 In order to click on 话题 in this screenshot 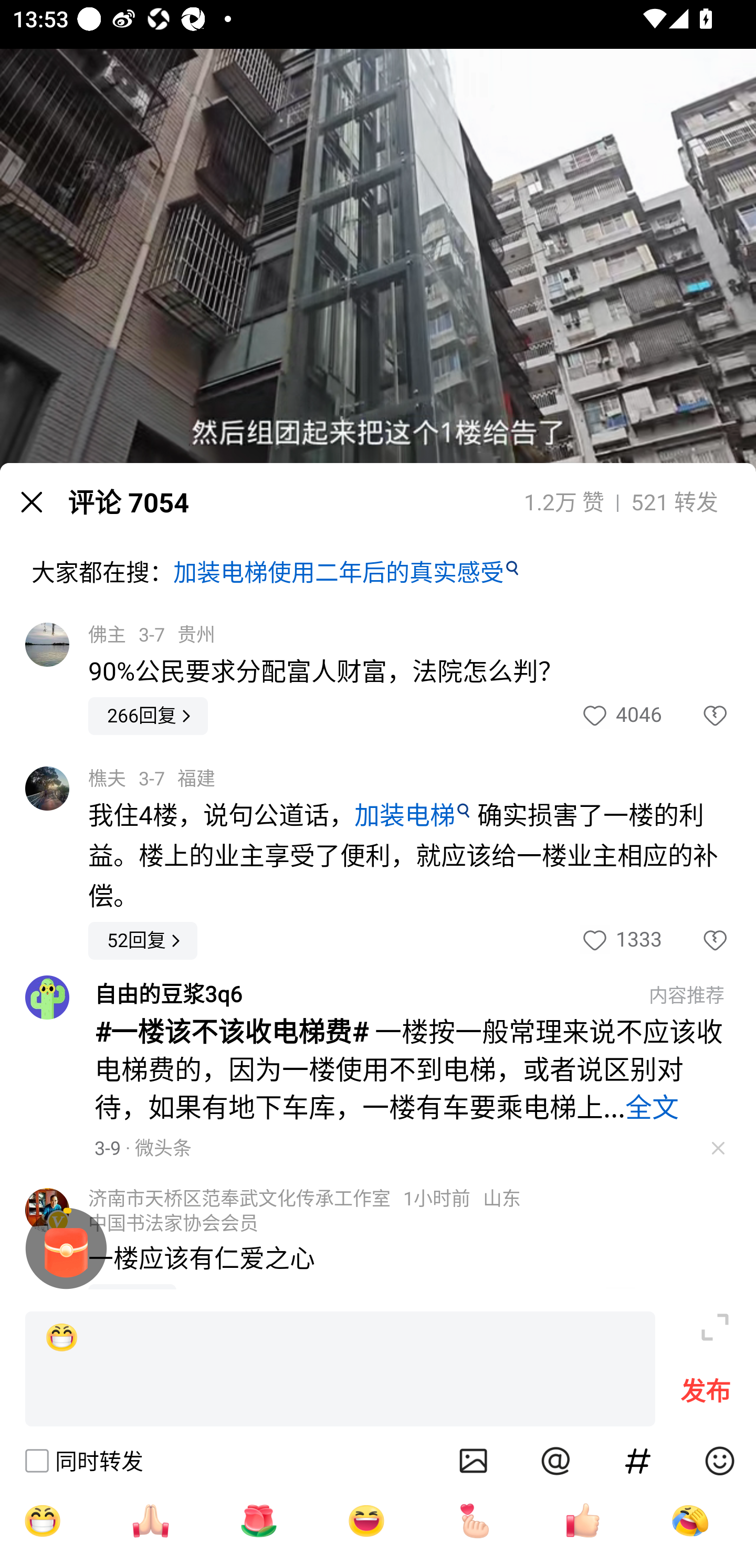, I will do `click(638, 1461)`.